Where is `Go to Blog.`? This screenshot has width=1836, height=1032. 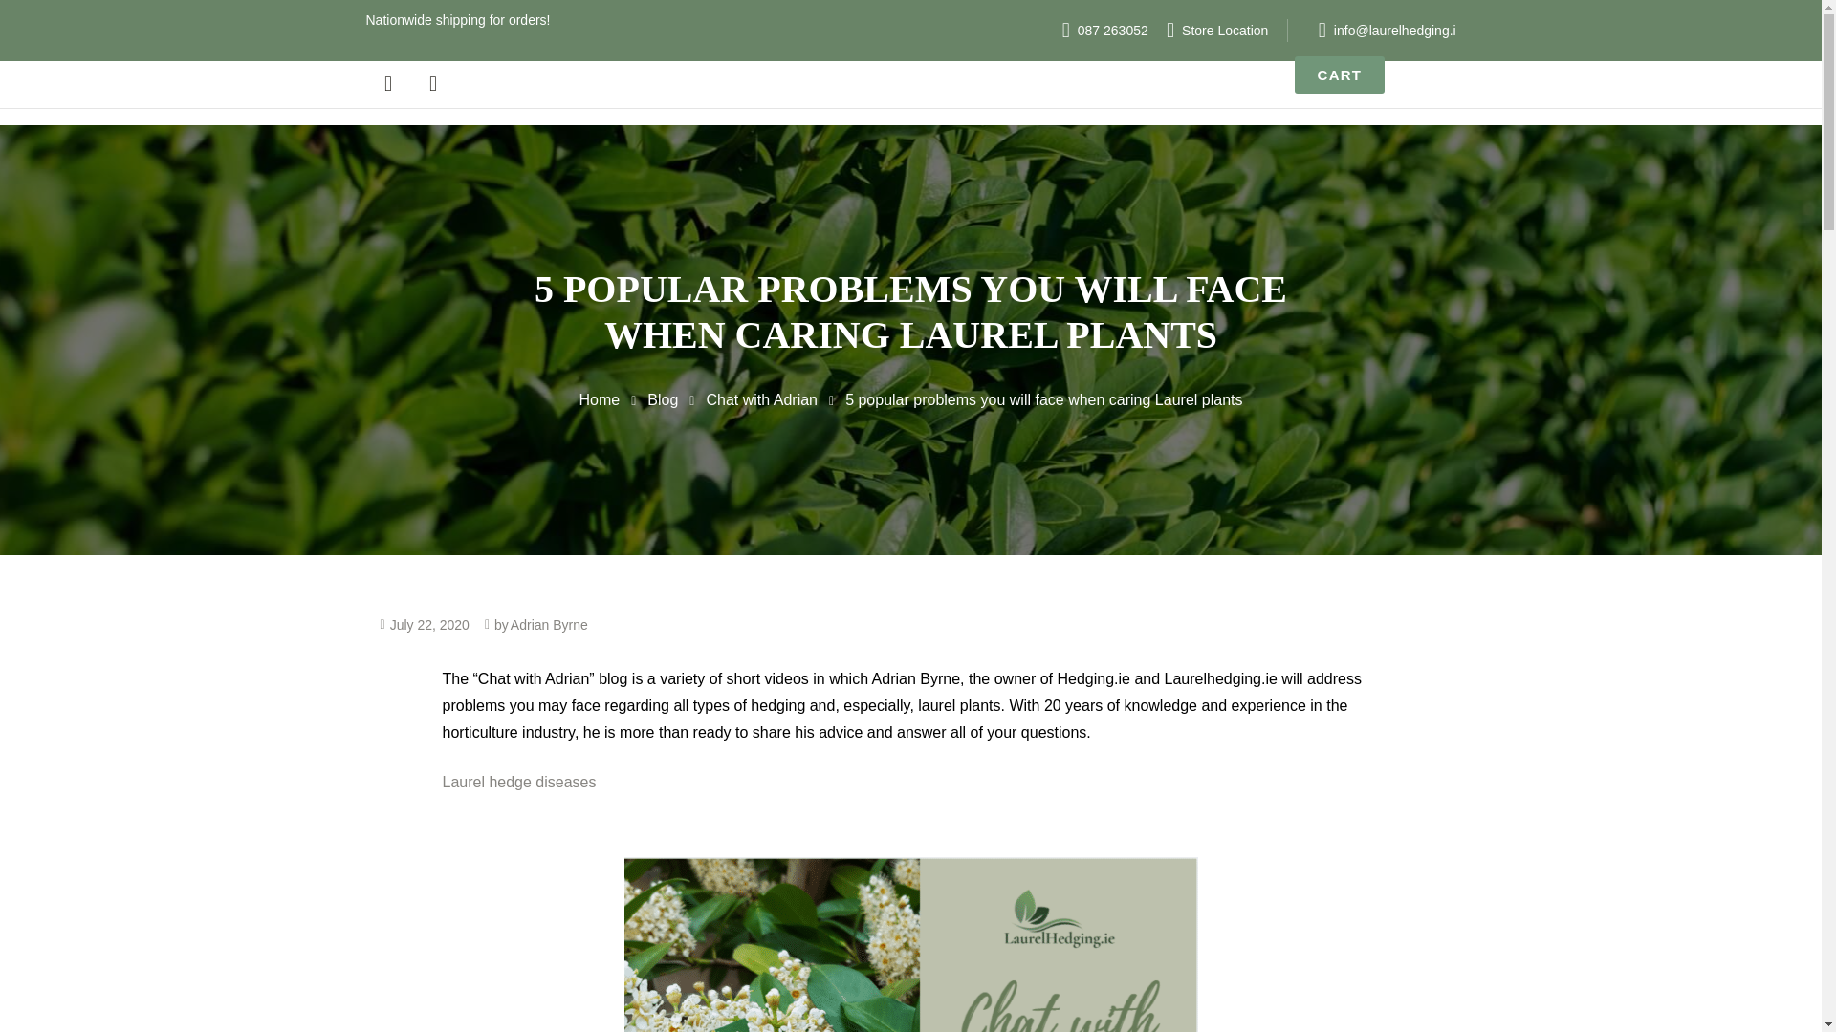
Go to Blog. is located at coordinates (662, 399).